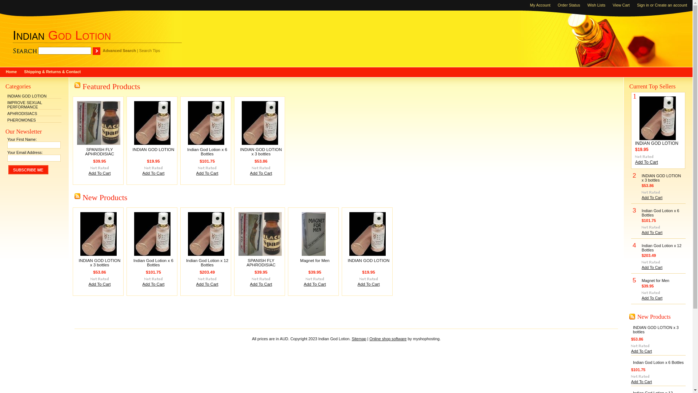 Image resolution: width=698 pixels, height=393 pixels. Describe the element at coordinates (22, 114) in the screenshot. I see `APHRODISIACS` at that location.